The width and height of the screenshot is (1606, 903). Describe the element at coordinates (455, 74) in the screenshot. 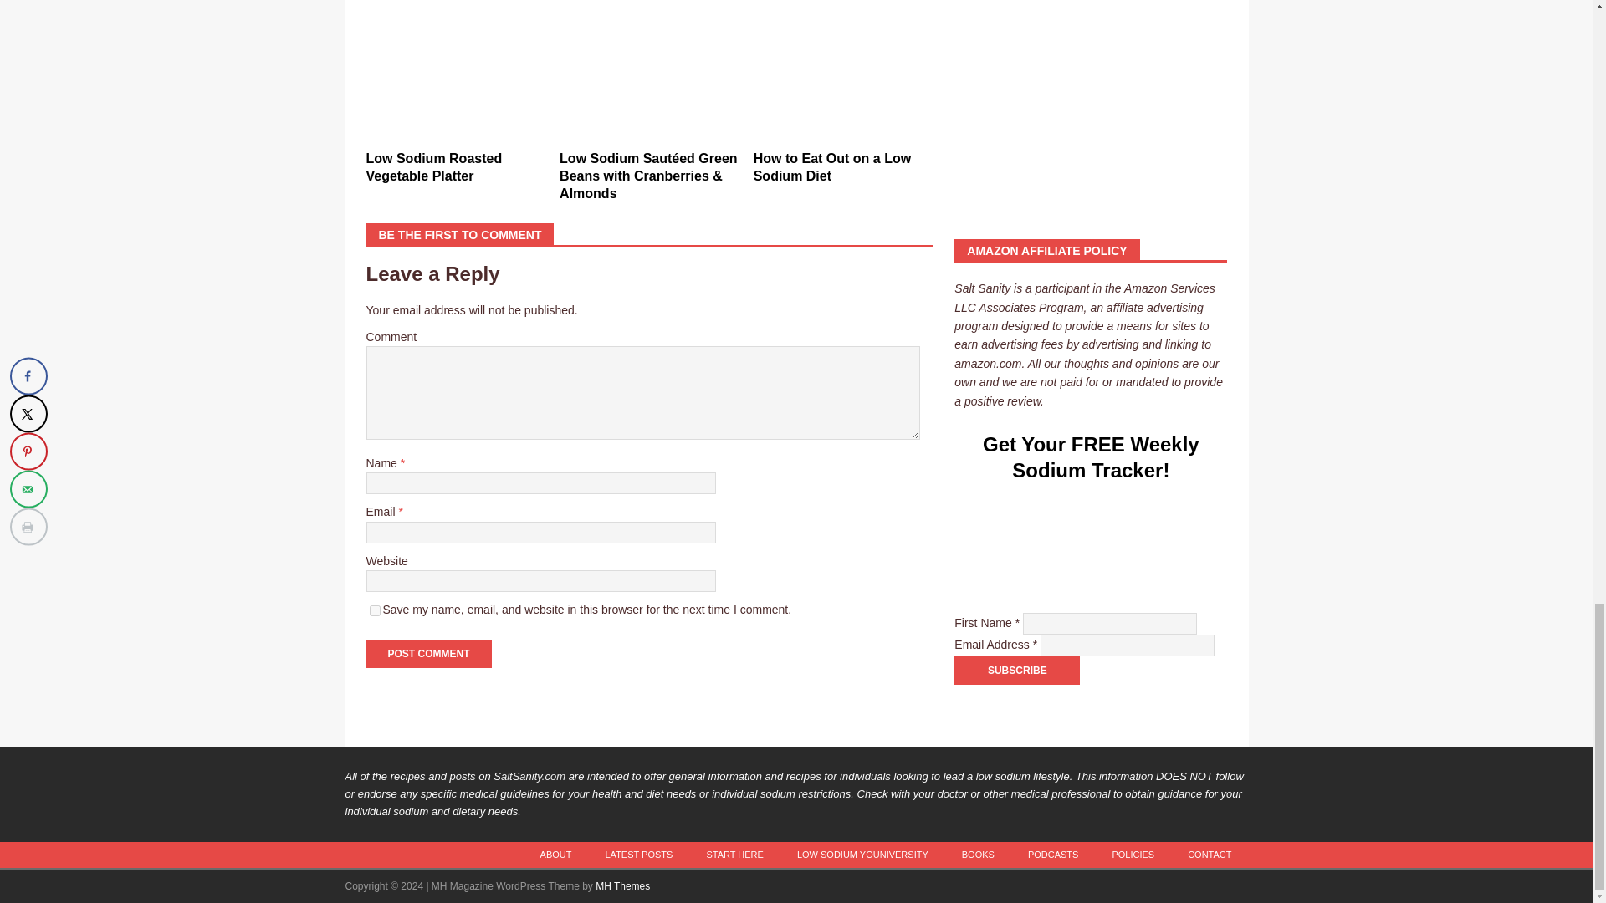

I see `Low Sodium Roasted Vegetable Platter` at that location.